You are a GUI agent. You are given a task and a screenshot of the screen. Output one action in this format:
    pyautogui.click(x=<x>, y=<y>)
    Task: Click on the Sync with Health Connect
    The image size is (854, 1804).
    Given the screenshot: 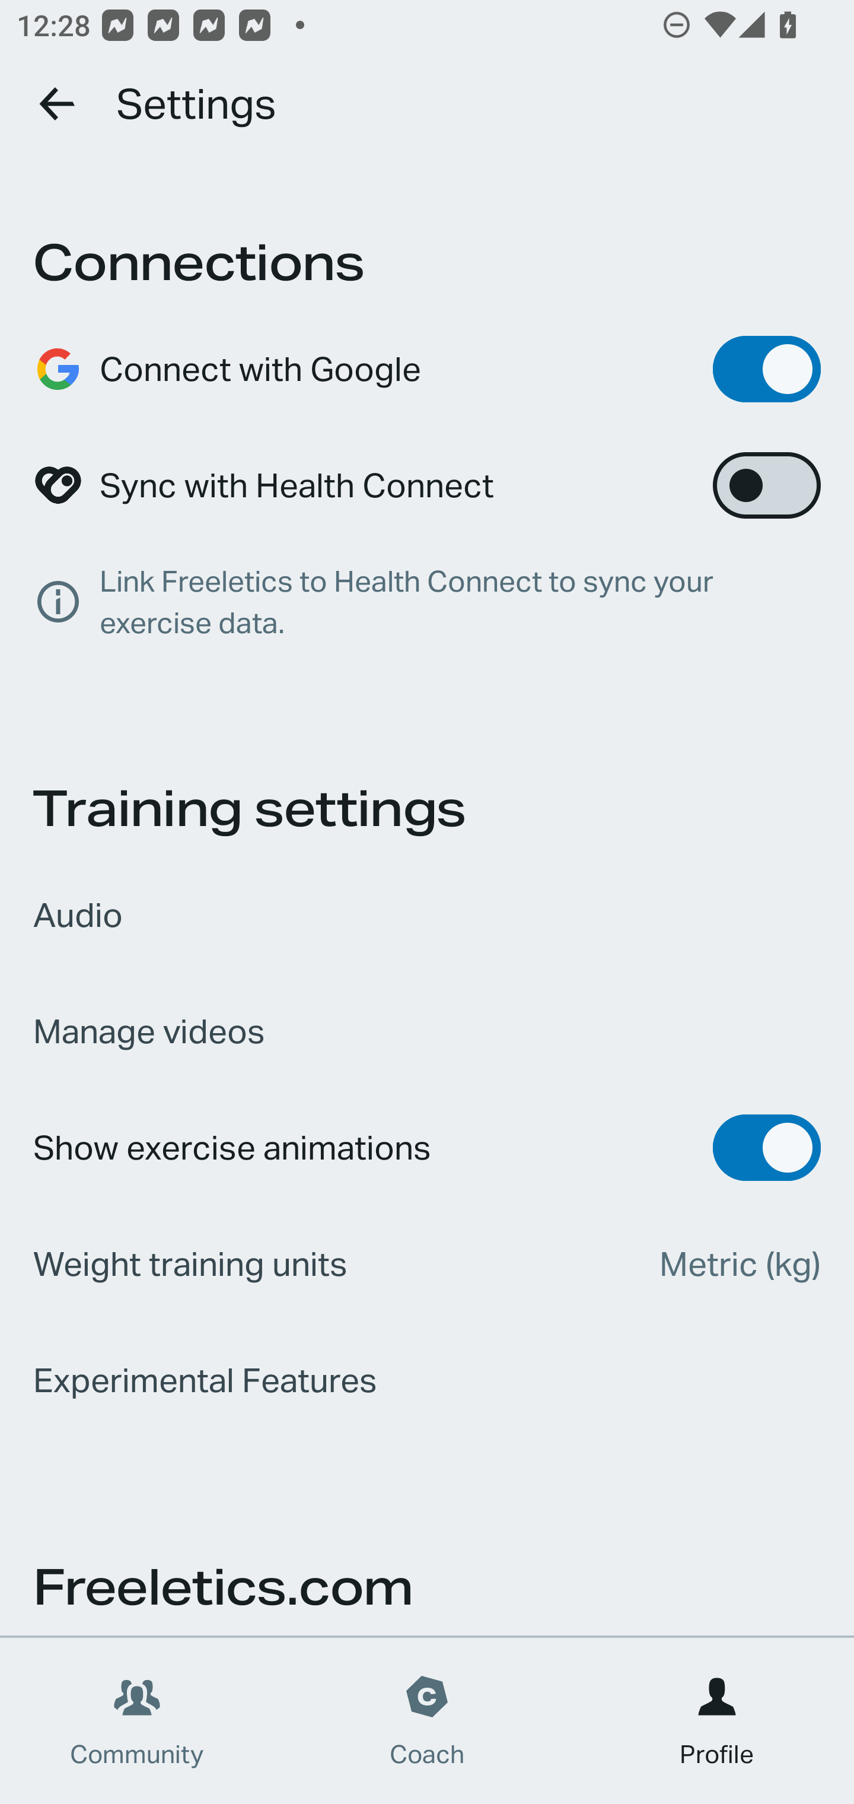 What is the action you would take?
    pyautogui.click(x=427, y=485)
    